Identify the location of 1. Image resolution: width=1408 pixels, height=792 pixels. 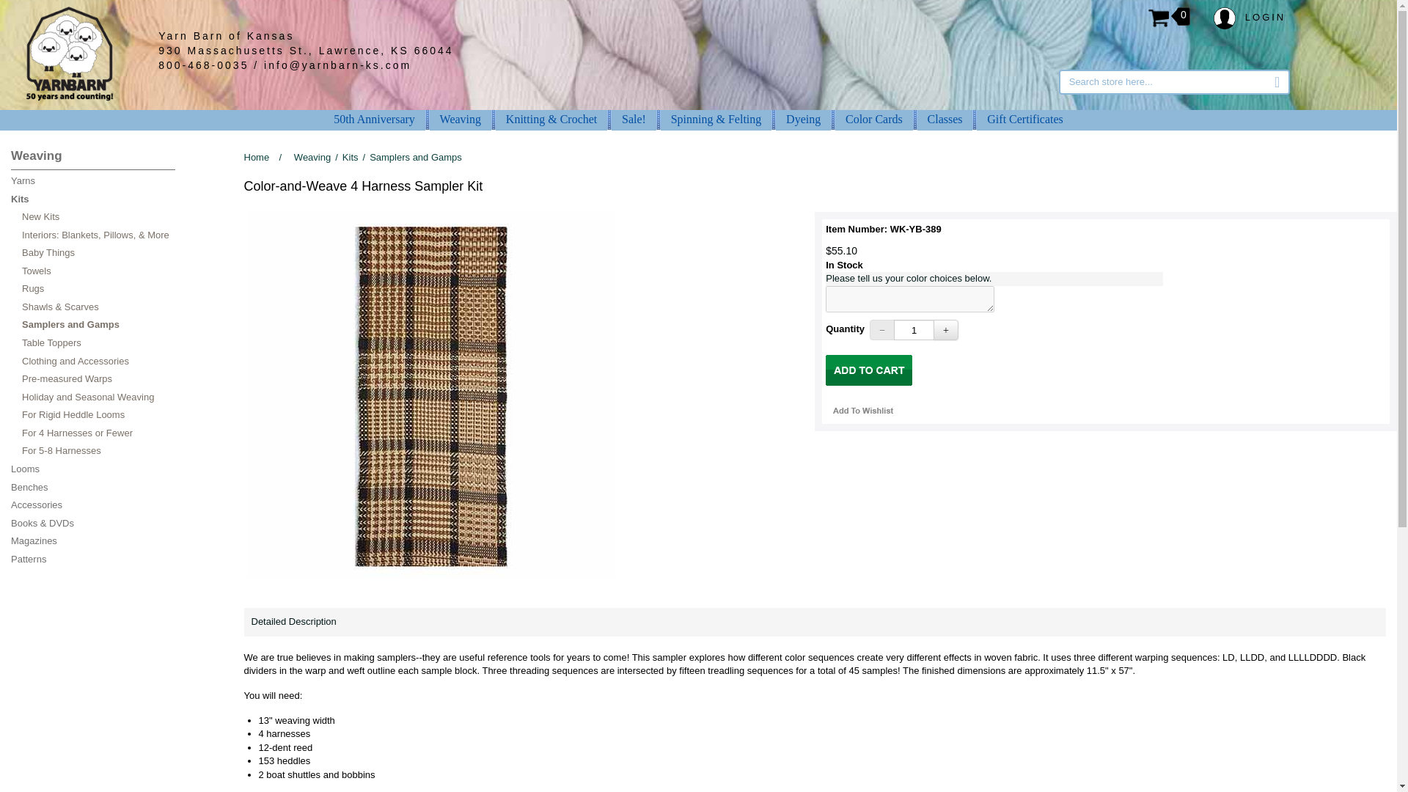
(914, 330).